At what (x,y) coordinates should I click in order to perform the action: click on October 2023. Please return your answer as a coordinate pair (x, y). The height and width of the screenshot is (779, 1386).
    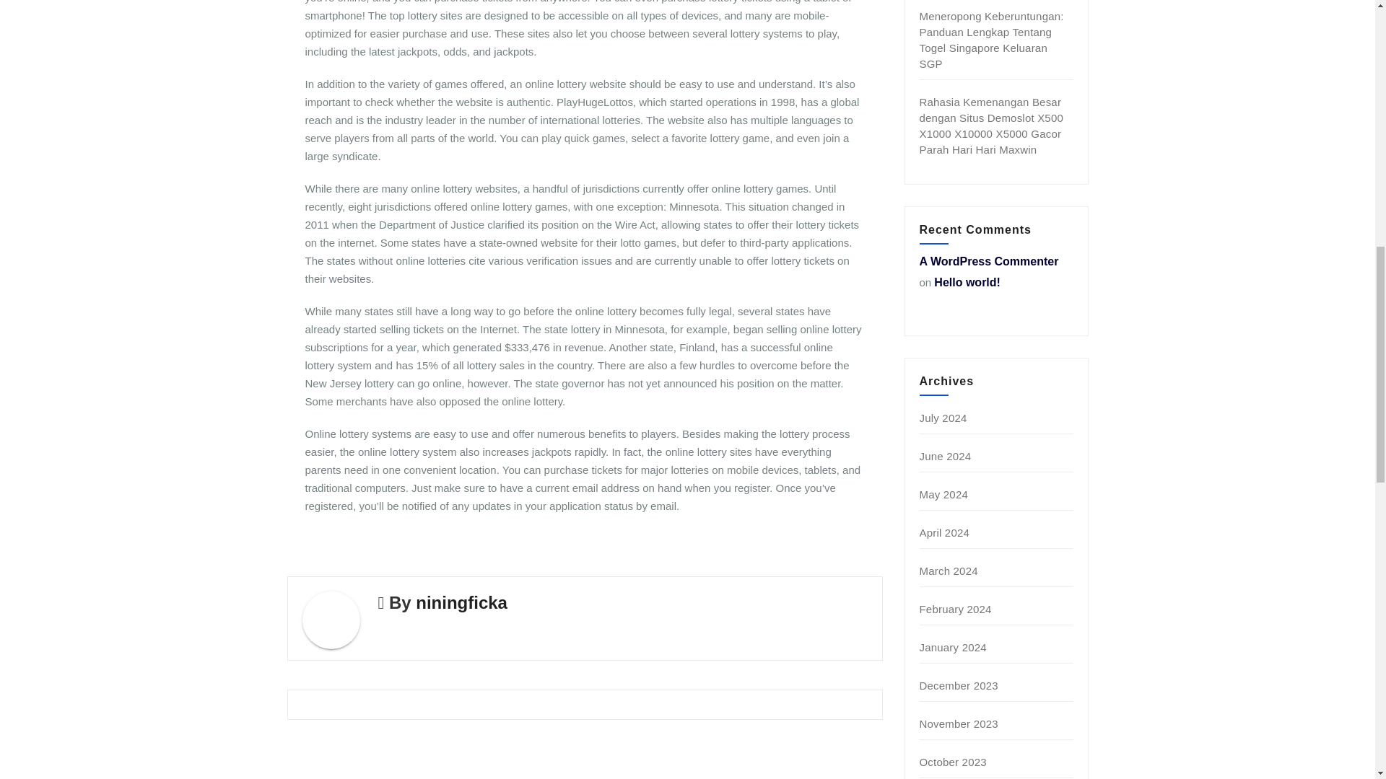
    Looking at the image, I should click on (953, 762).